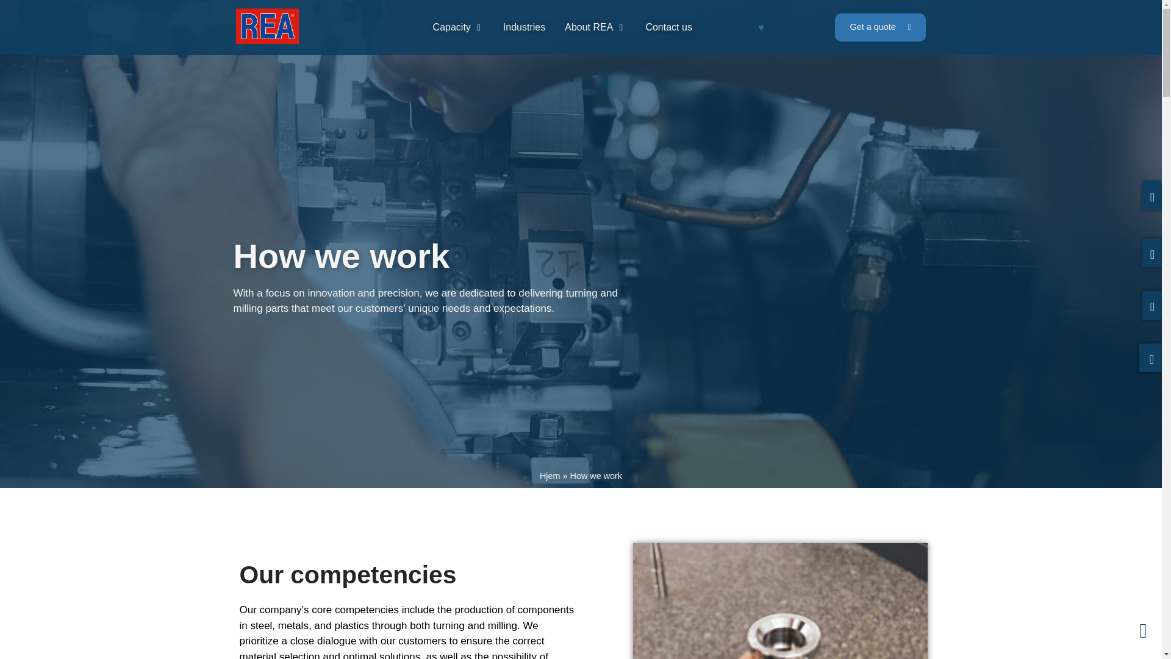  What do you see at coordinates (588, 27) in the screenshot?
I see `About REA` at bounding box center [588, 27].